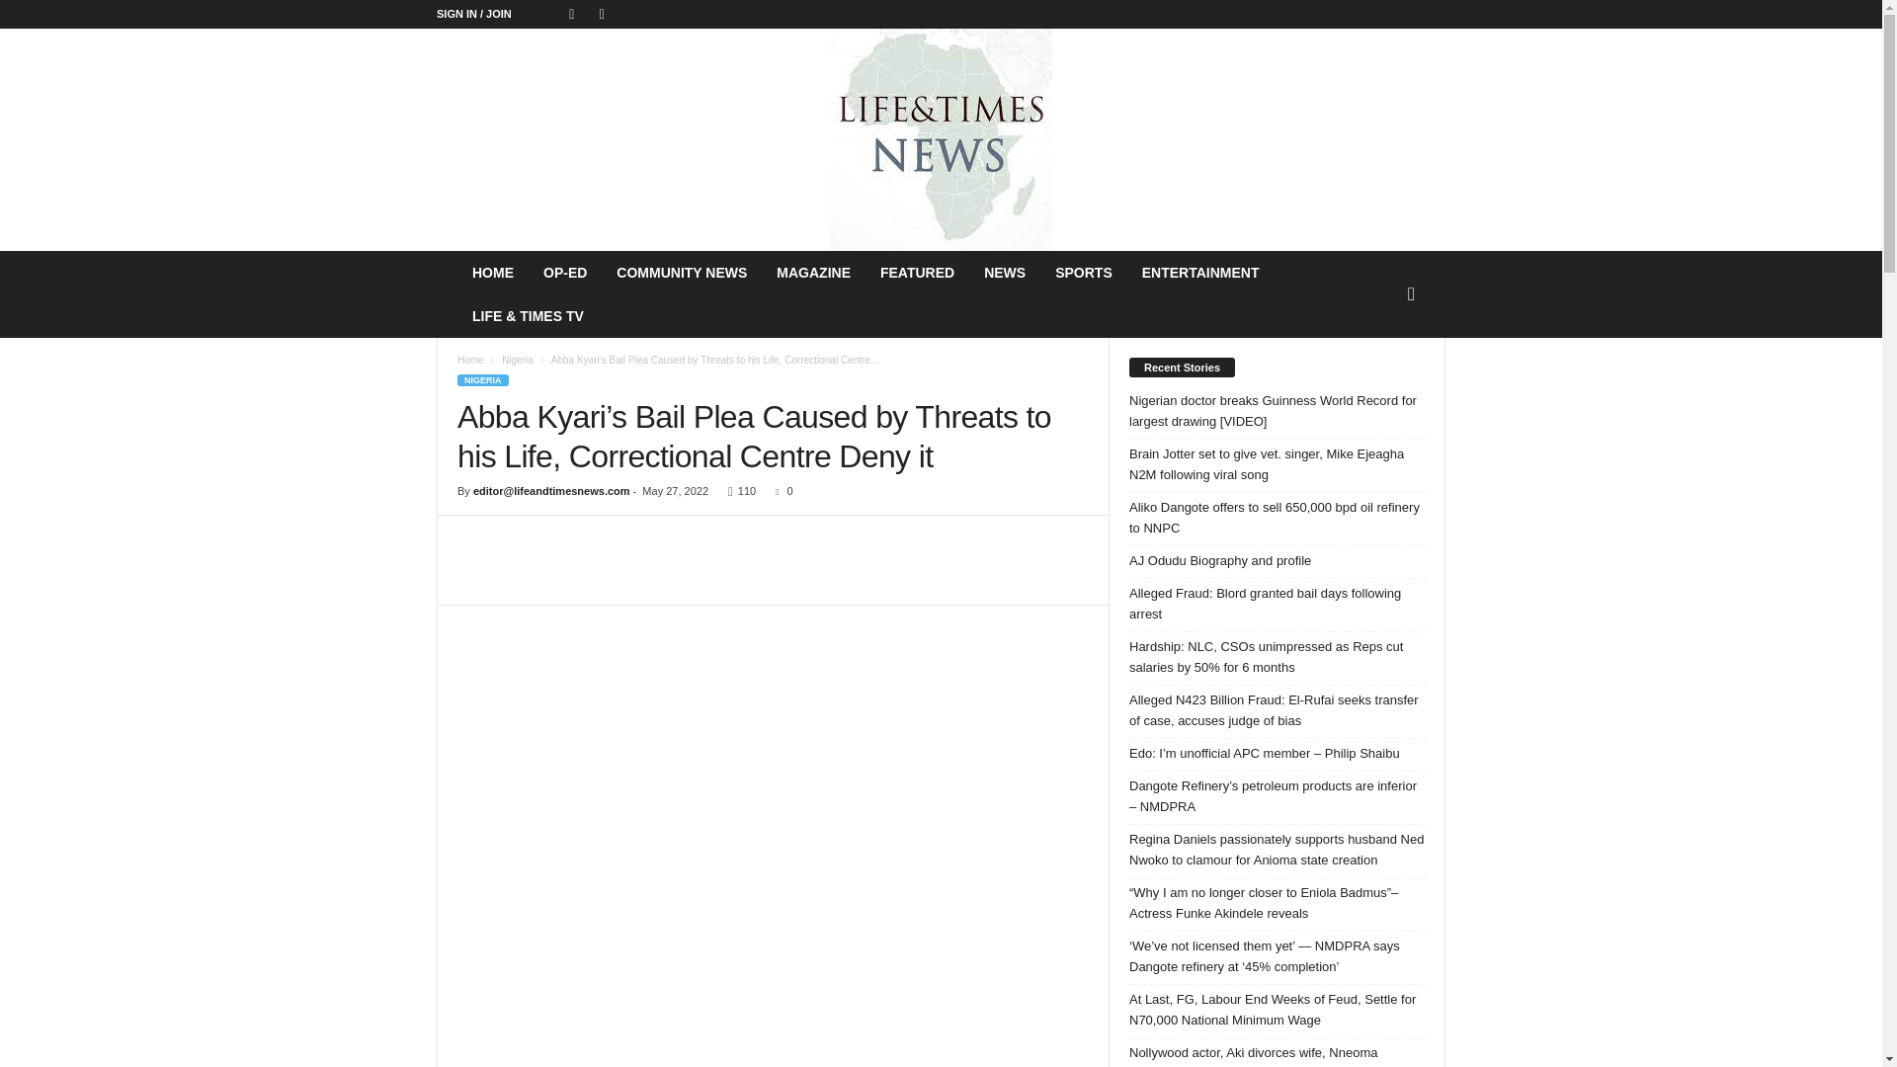 This screenshot has height=1067, width=1897. What do you see at coordinates (470, 360) in the screenshot?
I see `Home` at bounding box center [470, 360].